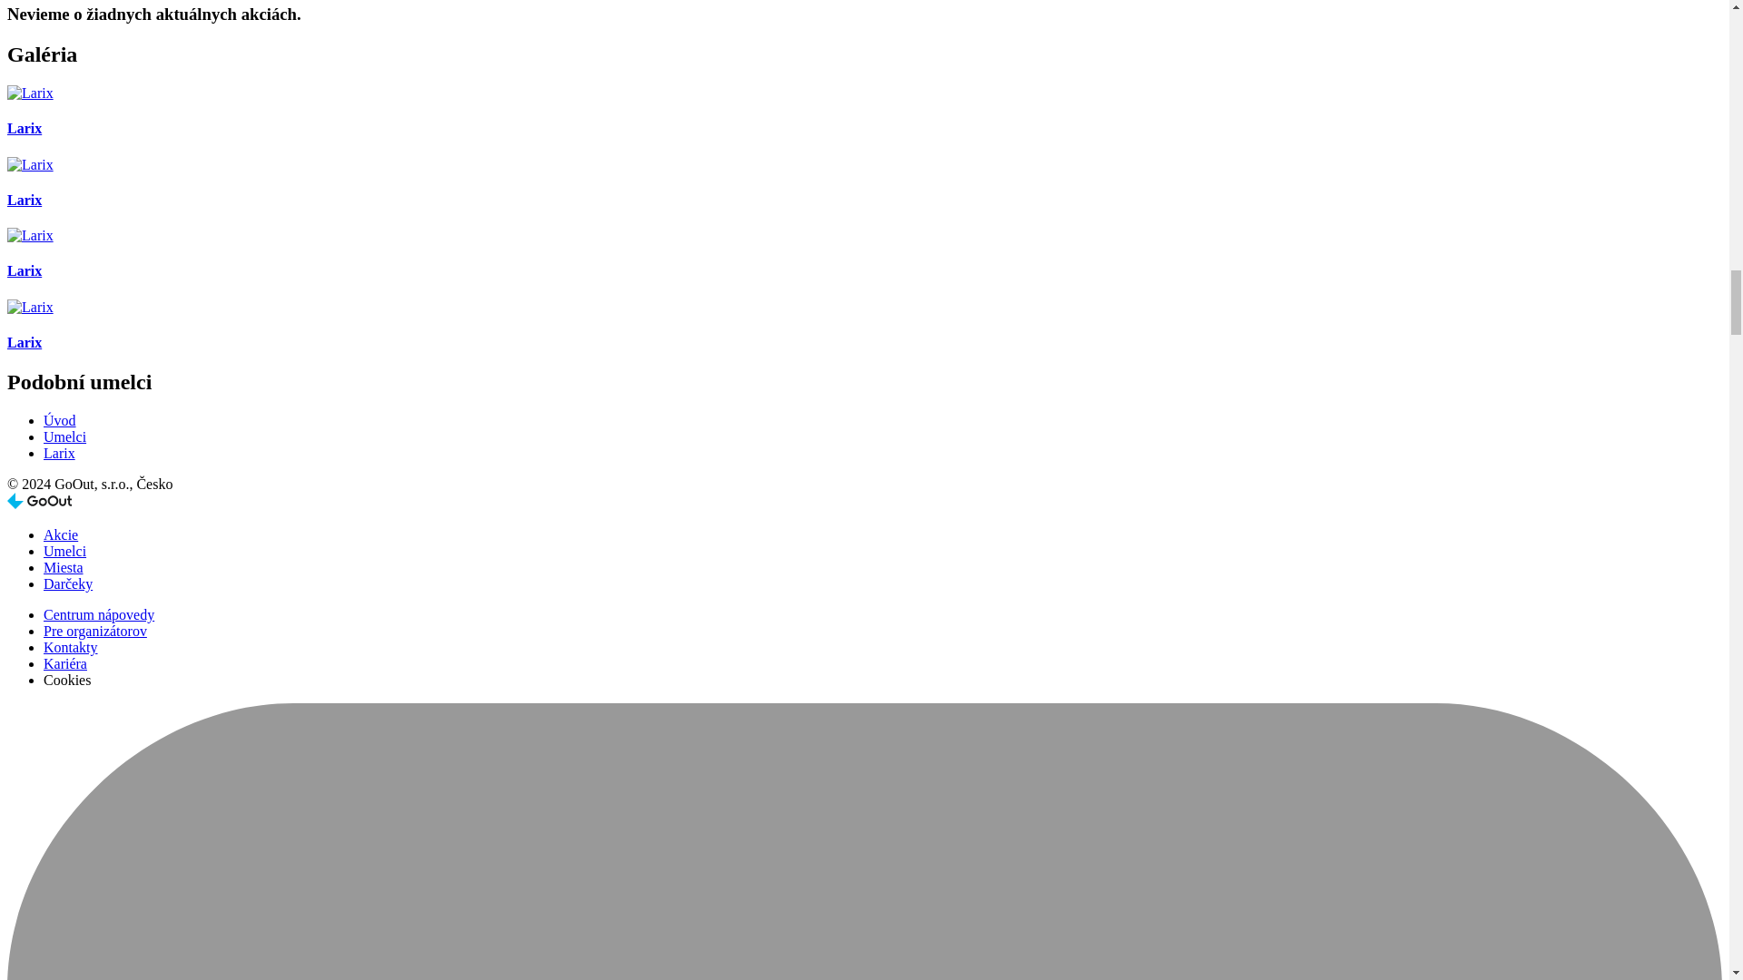  I want to click on Larix, so click(59, 453).